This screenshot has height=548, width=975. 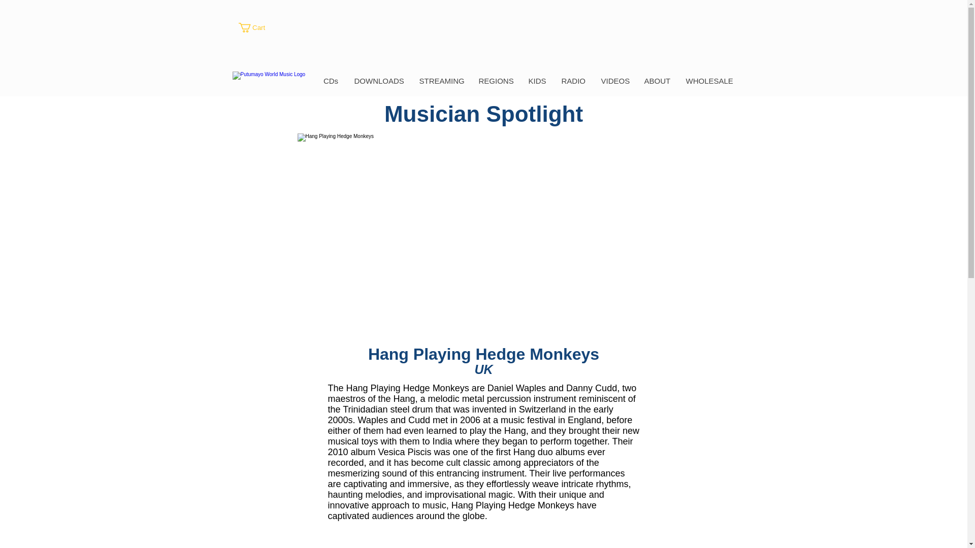 What do you see at coordinates (441, 81) in the screenshot?
I see `STREAMING` at bounding box center [441, 81].